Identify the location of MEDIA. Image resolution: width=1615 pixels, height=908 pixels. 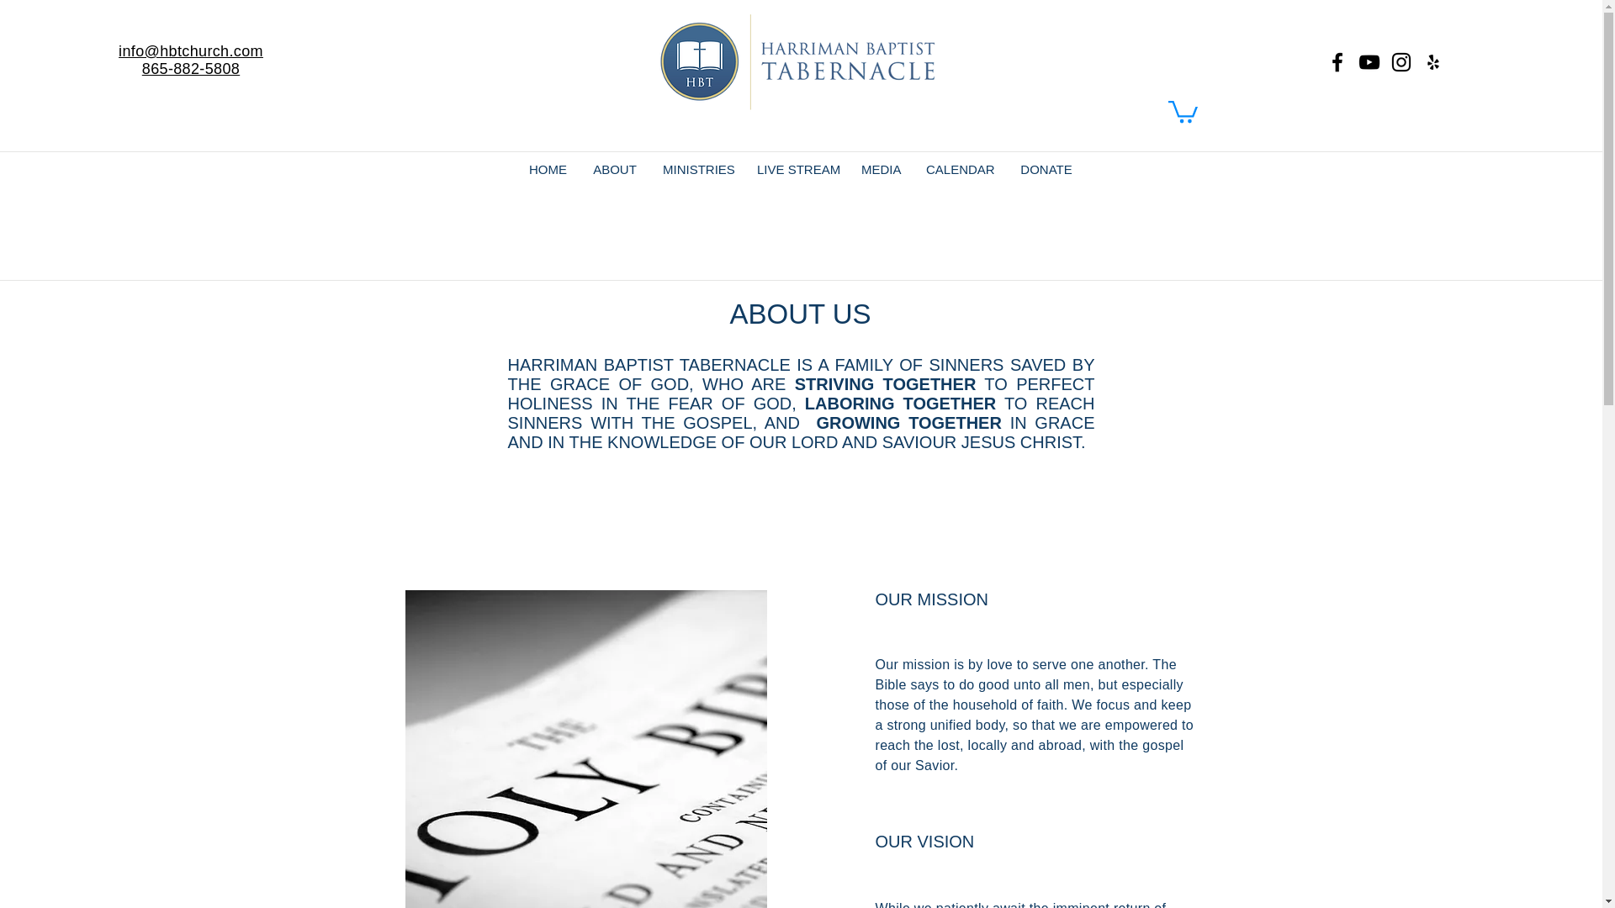
(882, 170).